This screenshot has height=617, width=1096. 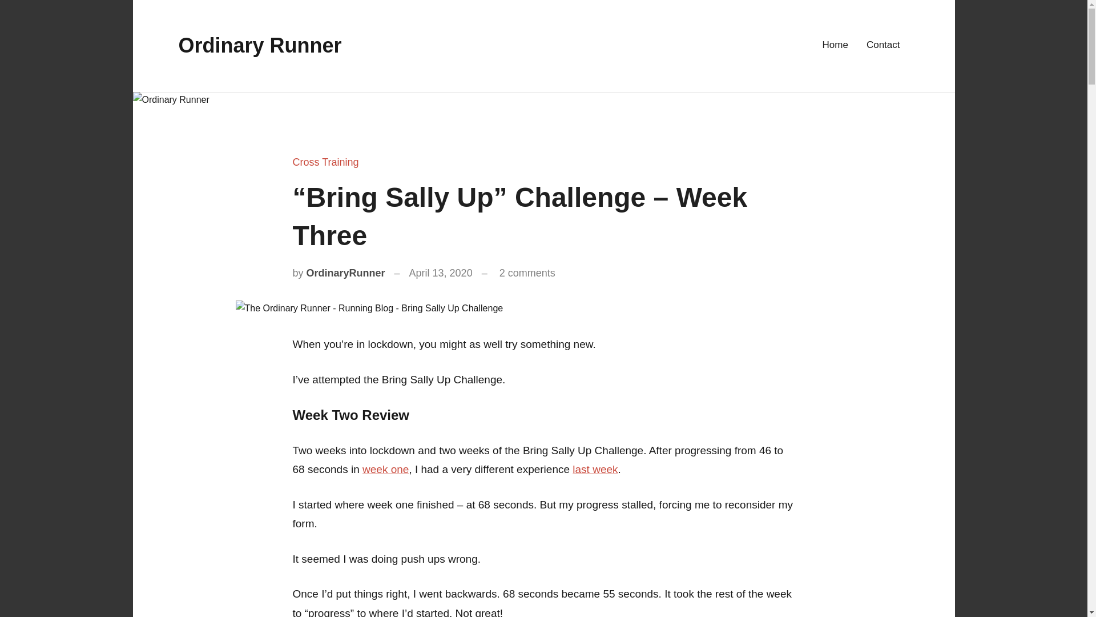 I want to click on OrdinaryRunner, so click(x=346, y=273).